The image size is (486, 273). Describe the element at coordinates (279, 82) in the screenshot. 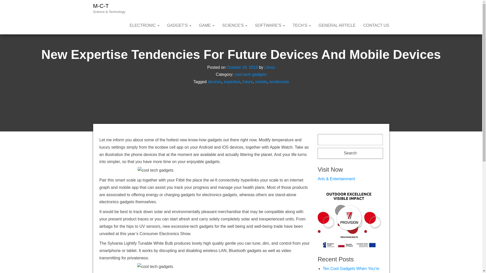

I see `tendencies` at that location.